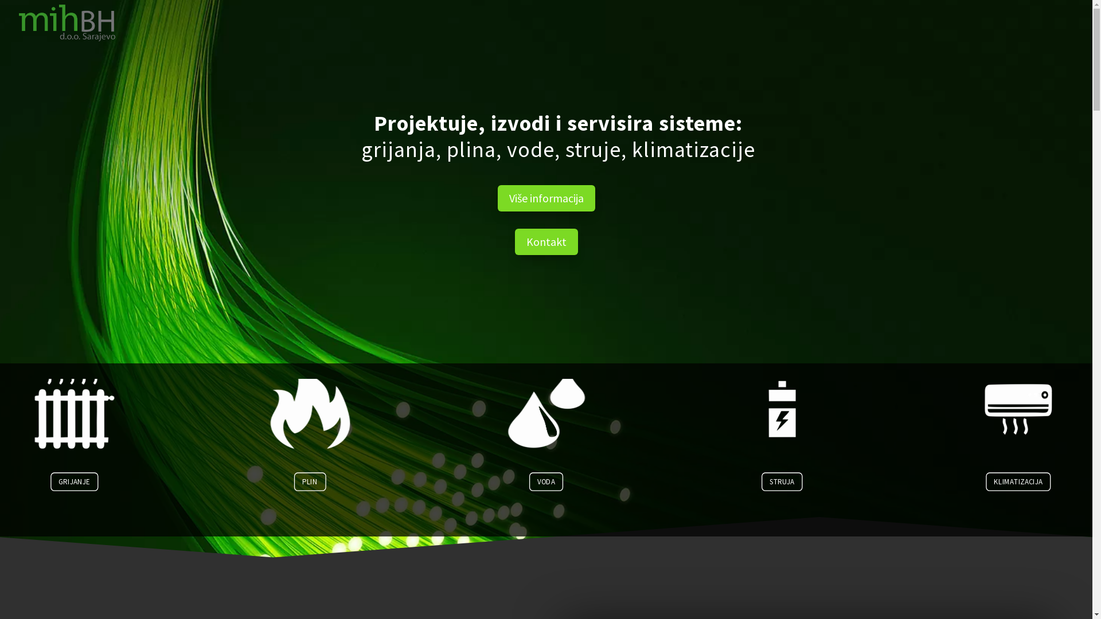 Image resolution: width=1101 pixels, height=619 pixels. What do you see at coordinates (87, 487) in the screenshot?
I see `GRIJANJE` at bounding box center [87, 487].